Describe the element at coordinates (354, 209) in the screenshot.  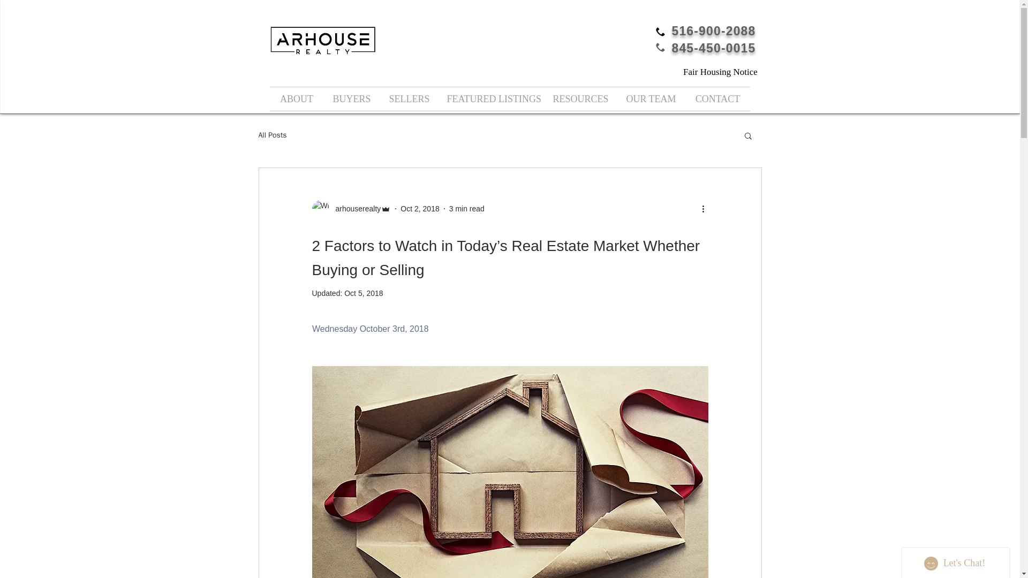
I see `arhouserealty` at that location.